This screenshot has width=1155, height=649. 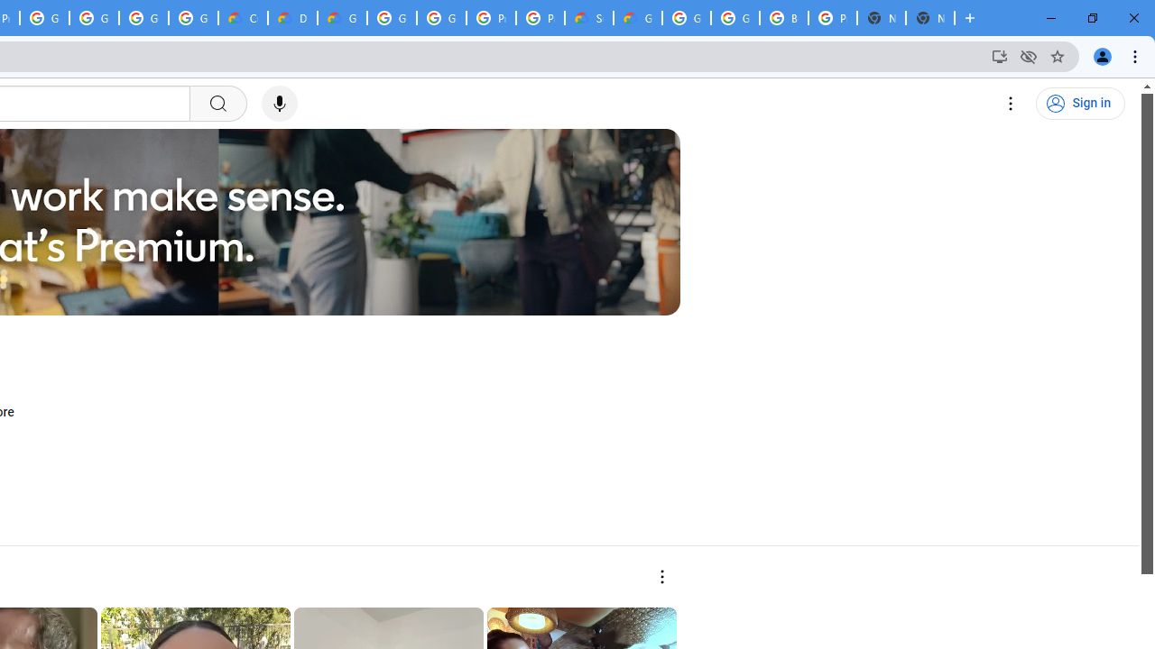 I want to click on More actions, so click(x=661, y=577).